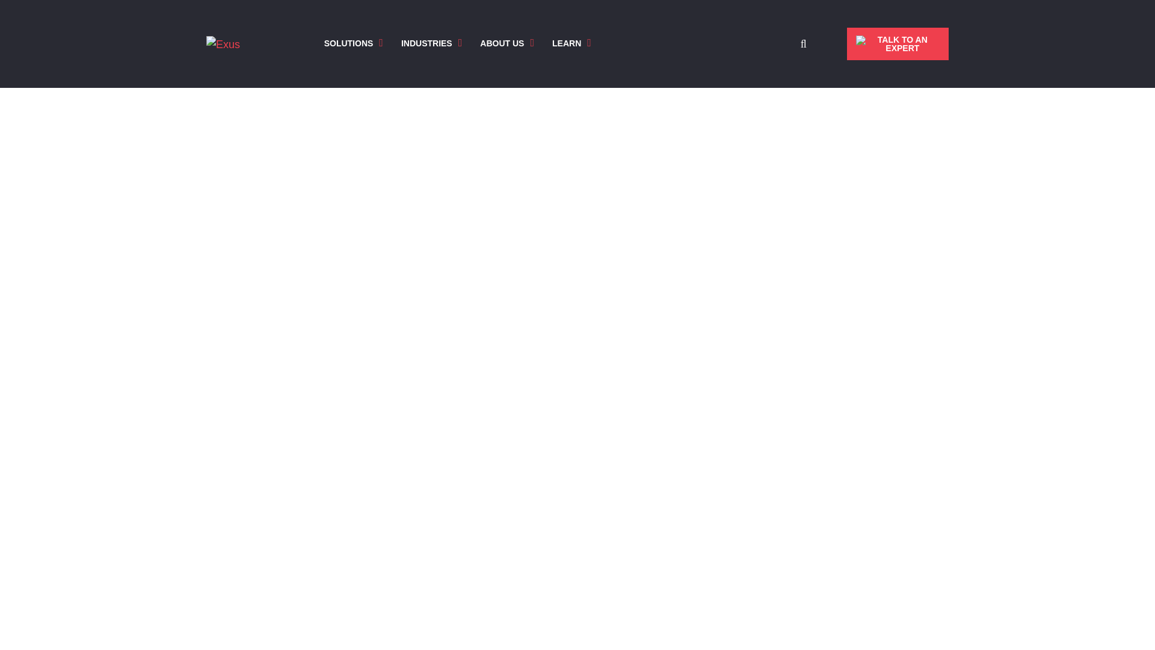 This screenshot has height=650, width=1155. Describe the element at coordinates (566, 43) in the screenshot. I see `LEARN` at that location.